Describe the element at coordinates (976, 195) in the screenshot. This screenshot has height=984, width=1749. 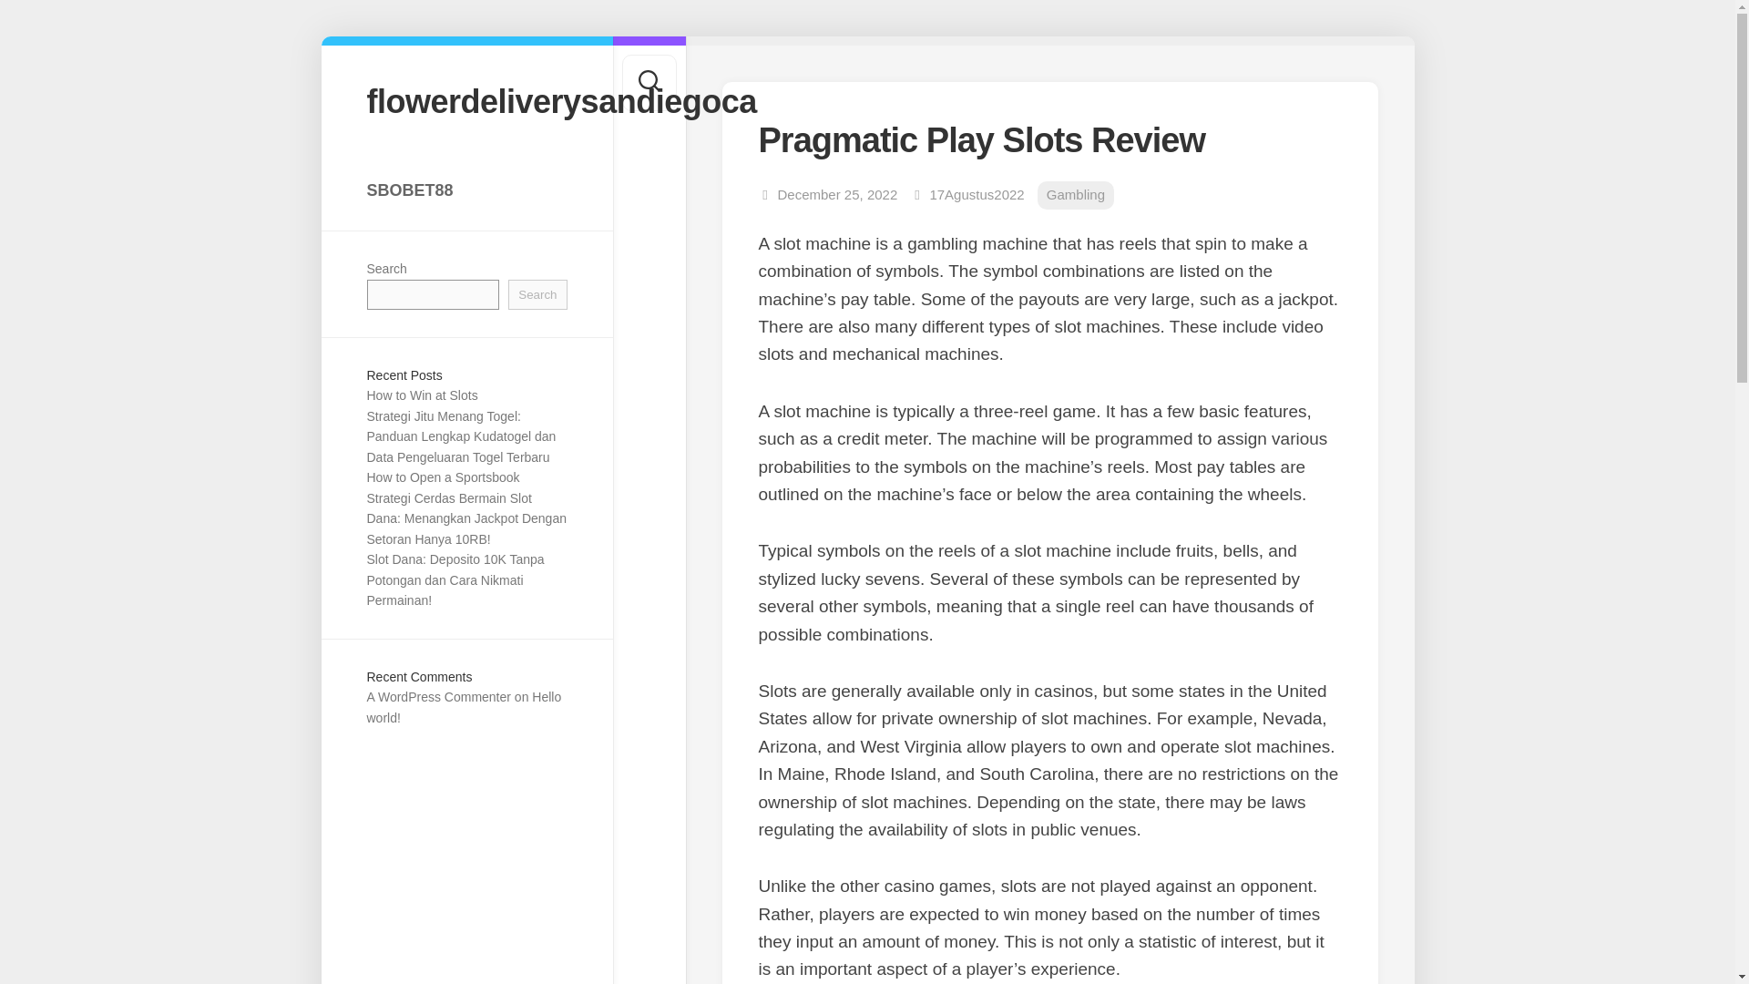
I see `17Agustus2022` at that location.